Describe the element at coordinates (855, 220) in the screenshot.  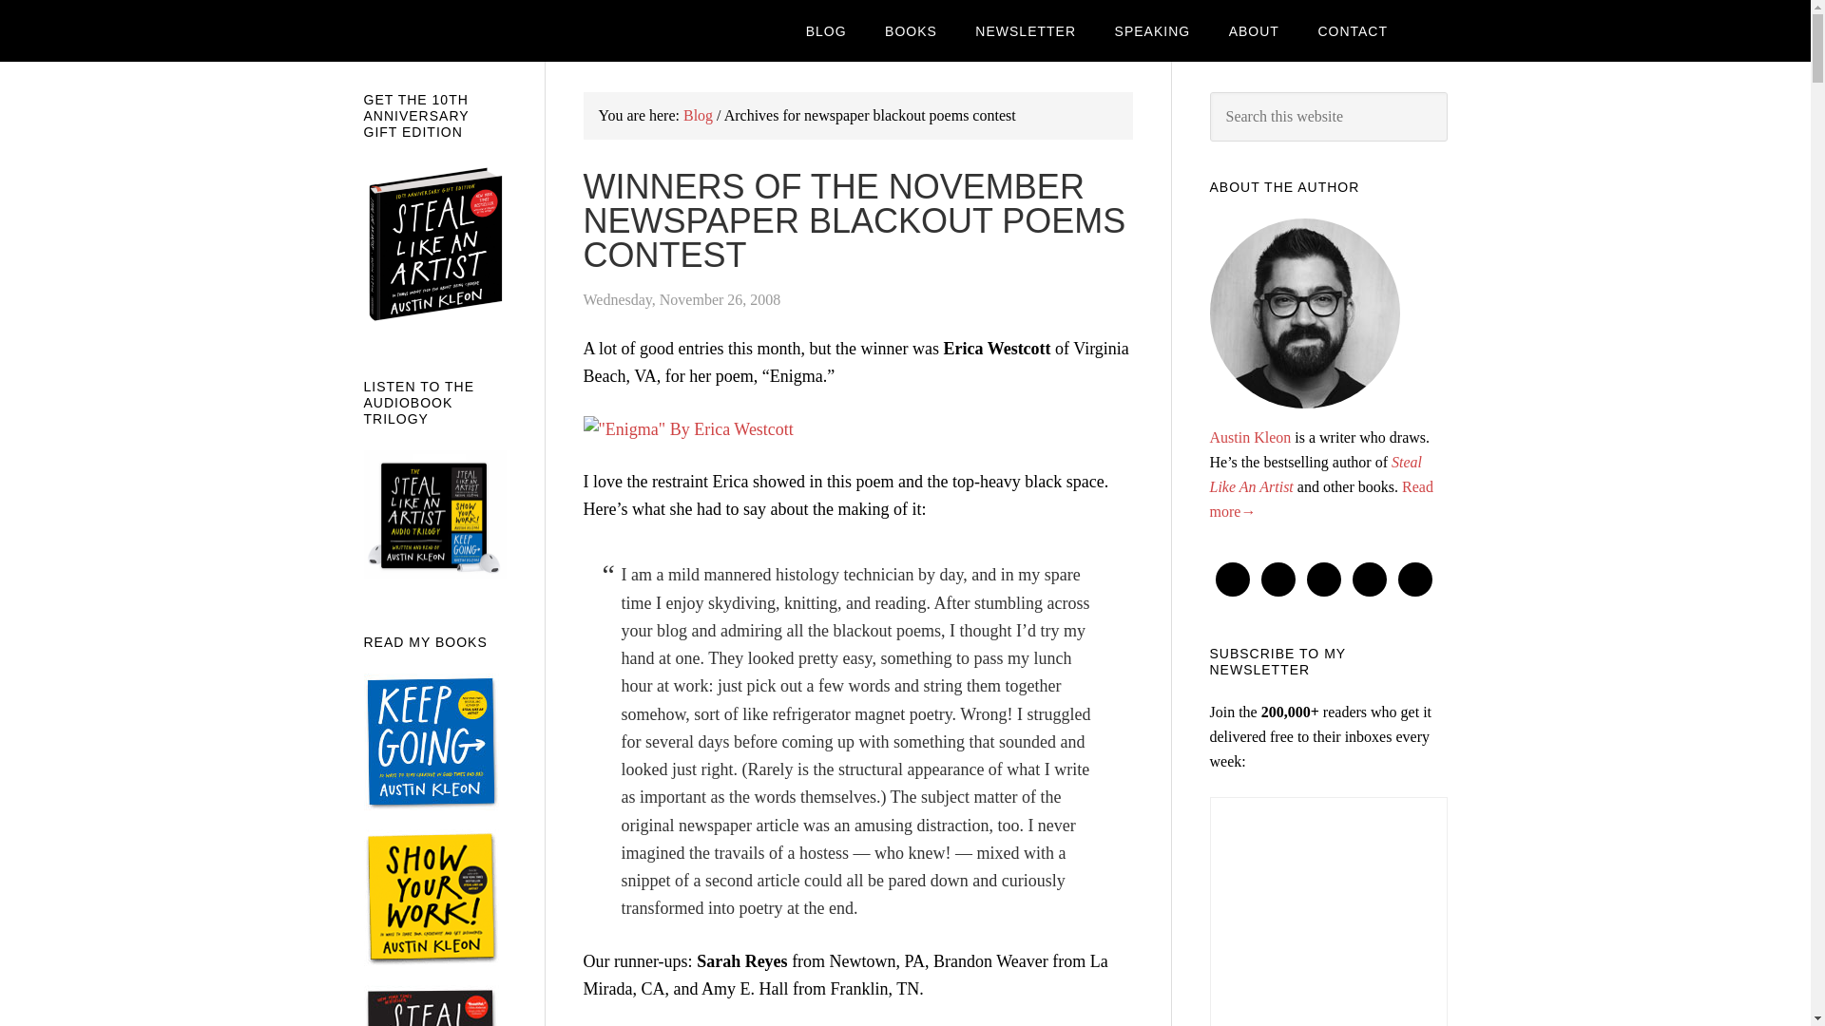
I see `WINNERS OF THE NOVEMBER NEWSPAPER BLACKOUT POEMS CONTEST` at that location.